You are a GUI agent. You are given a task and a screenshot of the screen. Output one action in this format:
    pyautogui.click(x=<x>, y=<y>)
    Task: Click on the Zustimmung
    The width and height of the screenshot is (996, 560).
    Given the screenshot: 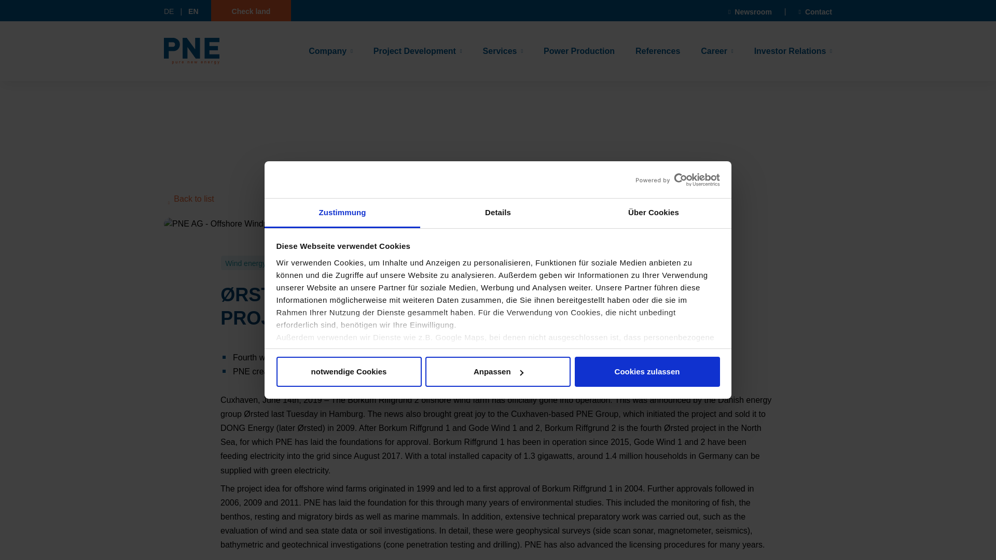 What is the action you would take?
    pyautogui.click(x=342, y=213)
    